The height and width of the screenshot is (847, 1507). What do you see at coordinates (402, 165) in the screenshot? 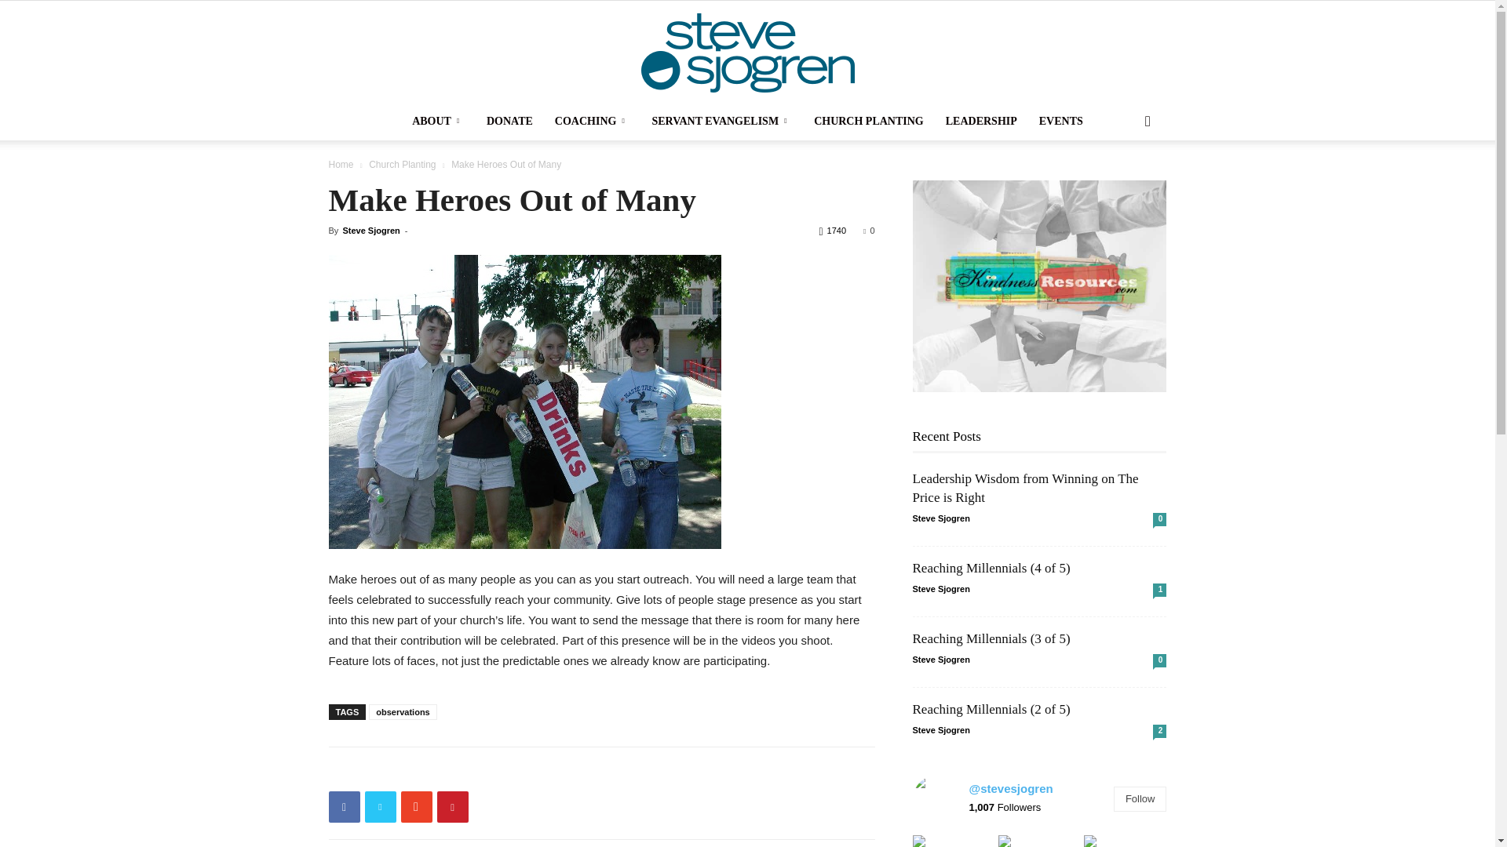
I see `View all posts in Church Planting` at bounding box center [402, 165].